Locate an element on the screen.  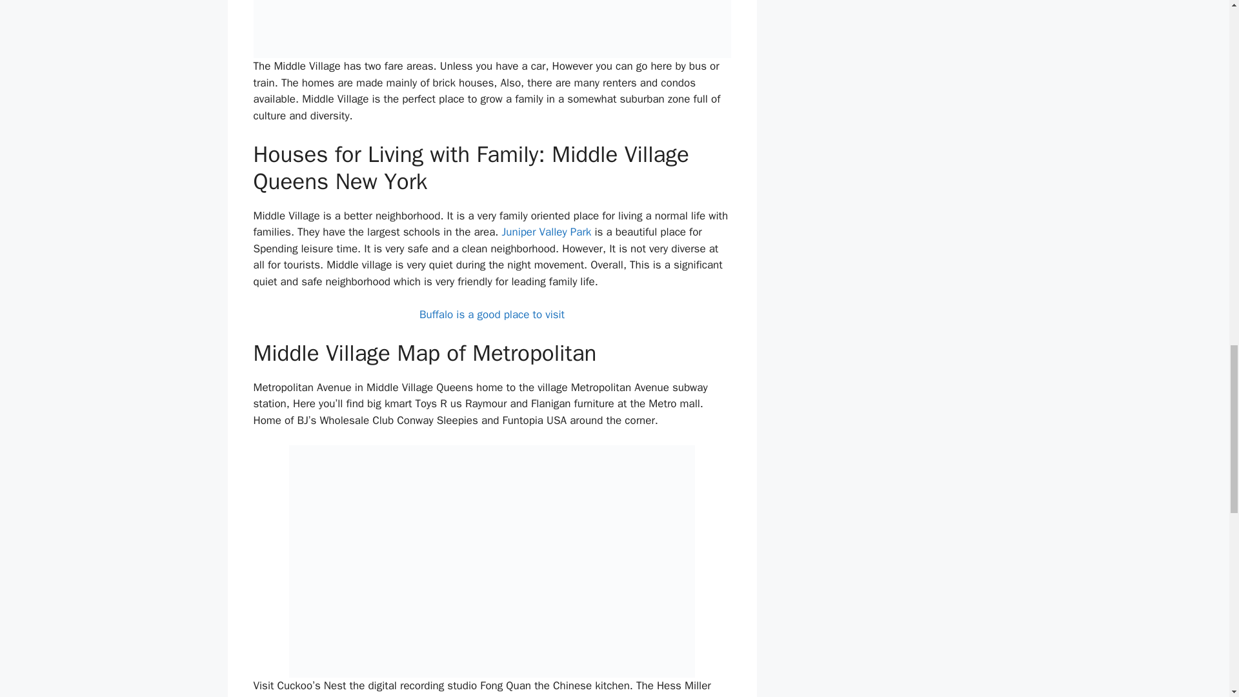
Juniper Valley Park is located at coordinates (547, 232).